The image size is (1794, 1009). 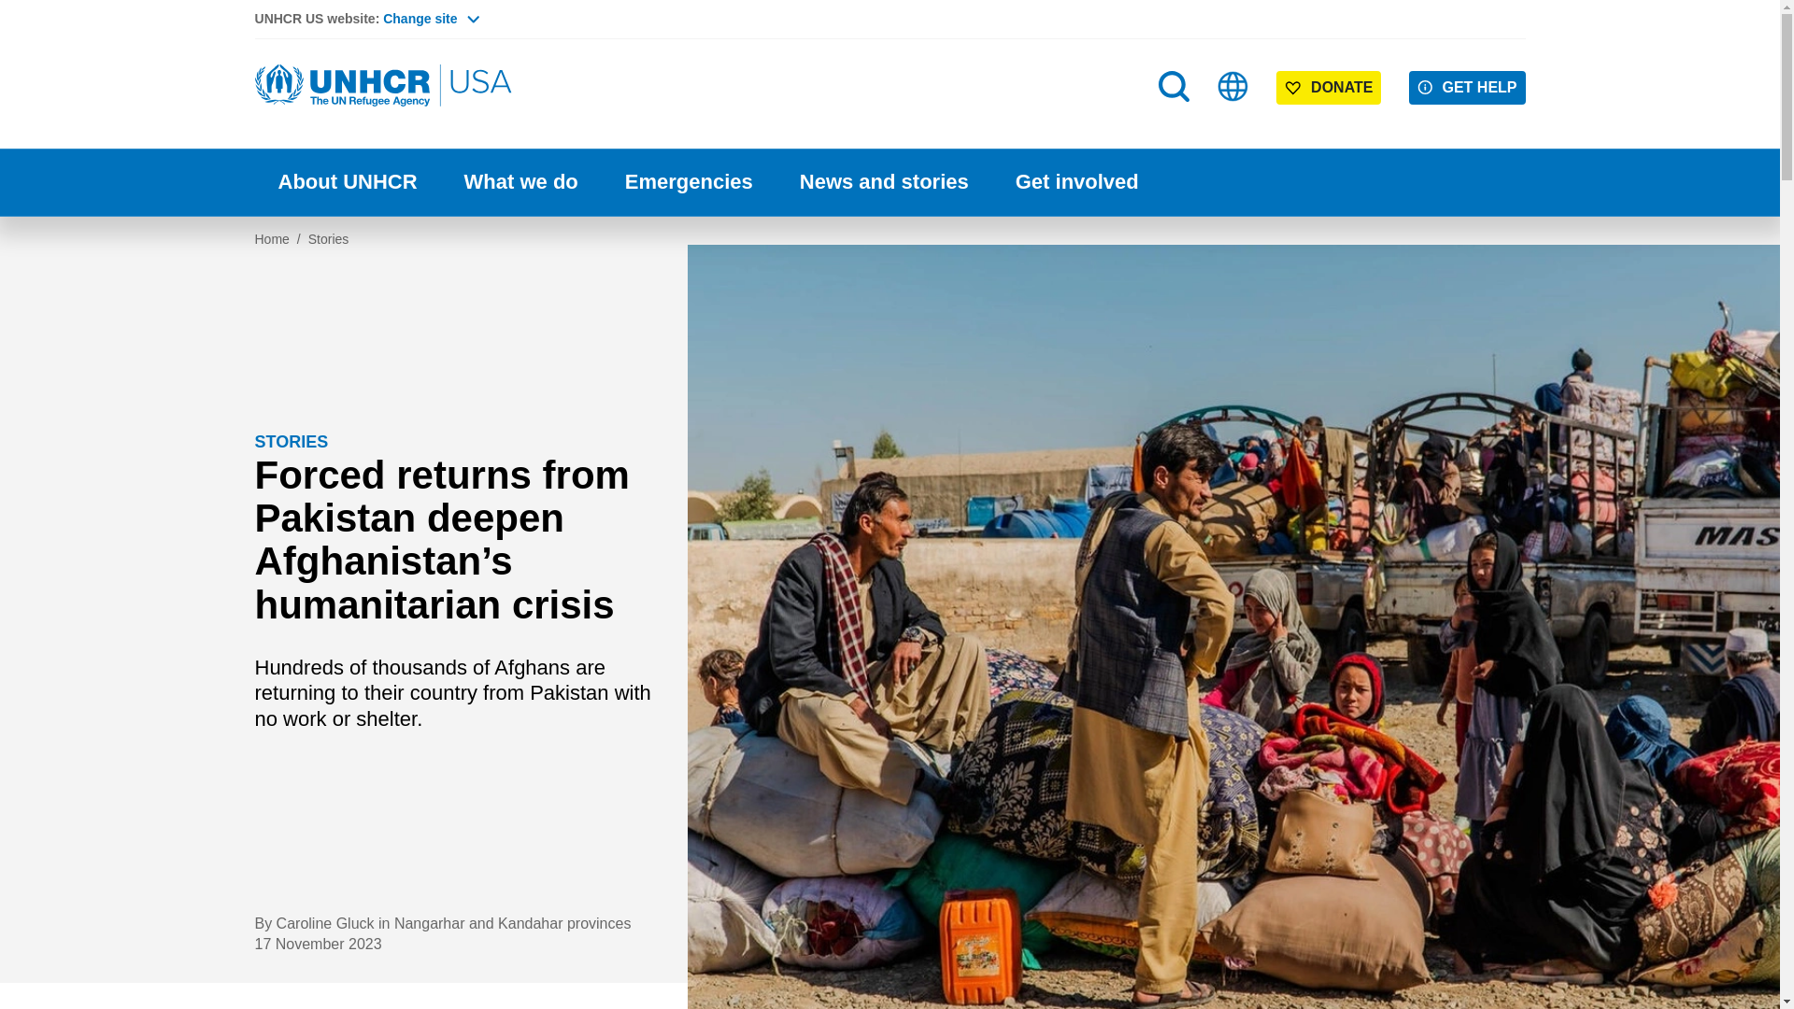 What do you see at coordinates (1233, 86) in the screenshot?
I see `Sites` at bounding box center [1233, 86].